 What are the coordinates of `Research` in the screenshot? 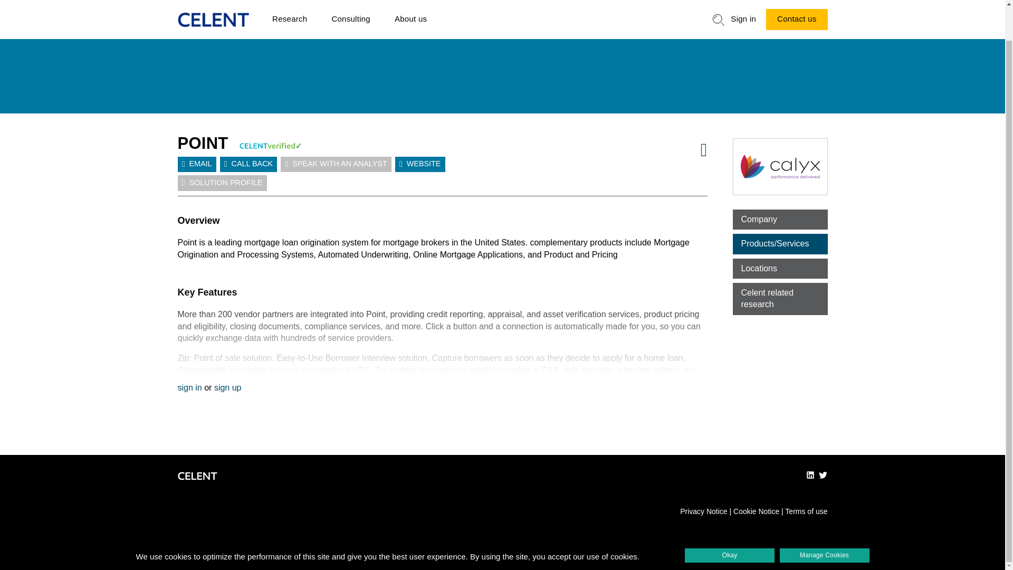 It's located at (289, 8).